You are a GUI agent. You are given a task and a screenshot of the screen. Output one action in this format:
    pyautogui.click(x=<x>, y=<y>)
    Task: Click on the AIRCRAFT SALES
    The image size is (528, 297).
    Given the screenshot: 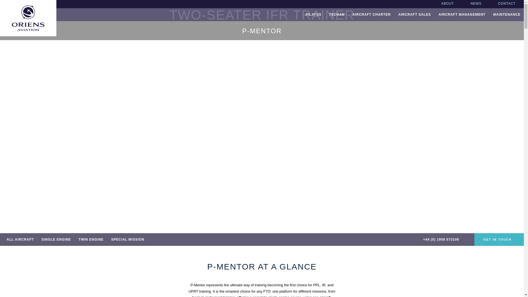 What is the action you would take?
    pyautogui.click(x=414, y=15)
    